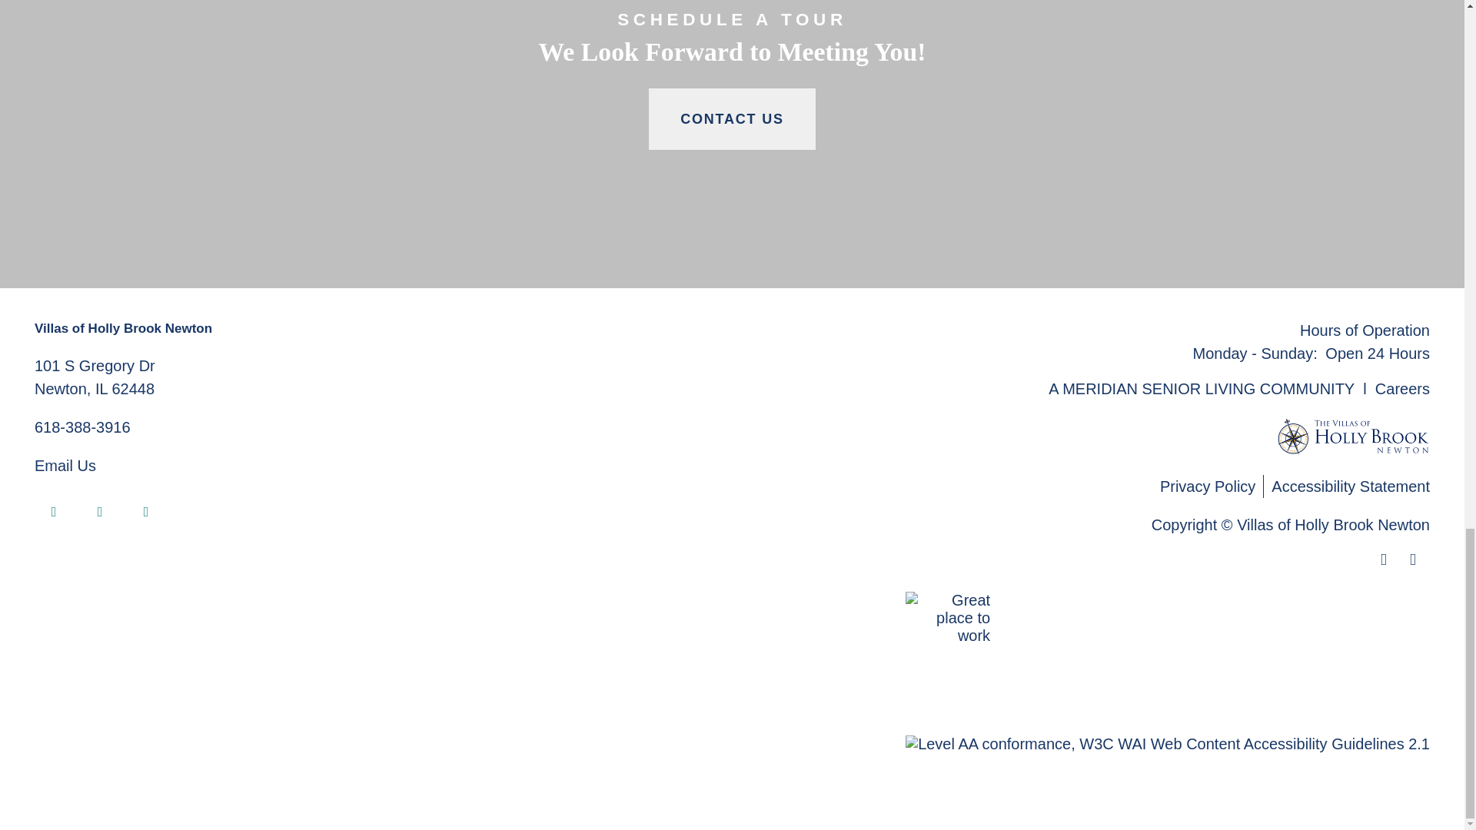  Describe the element at coordinates (94, 377) in the screenshot. I see `Email Us` at that location.